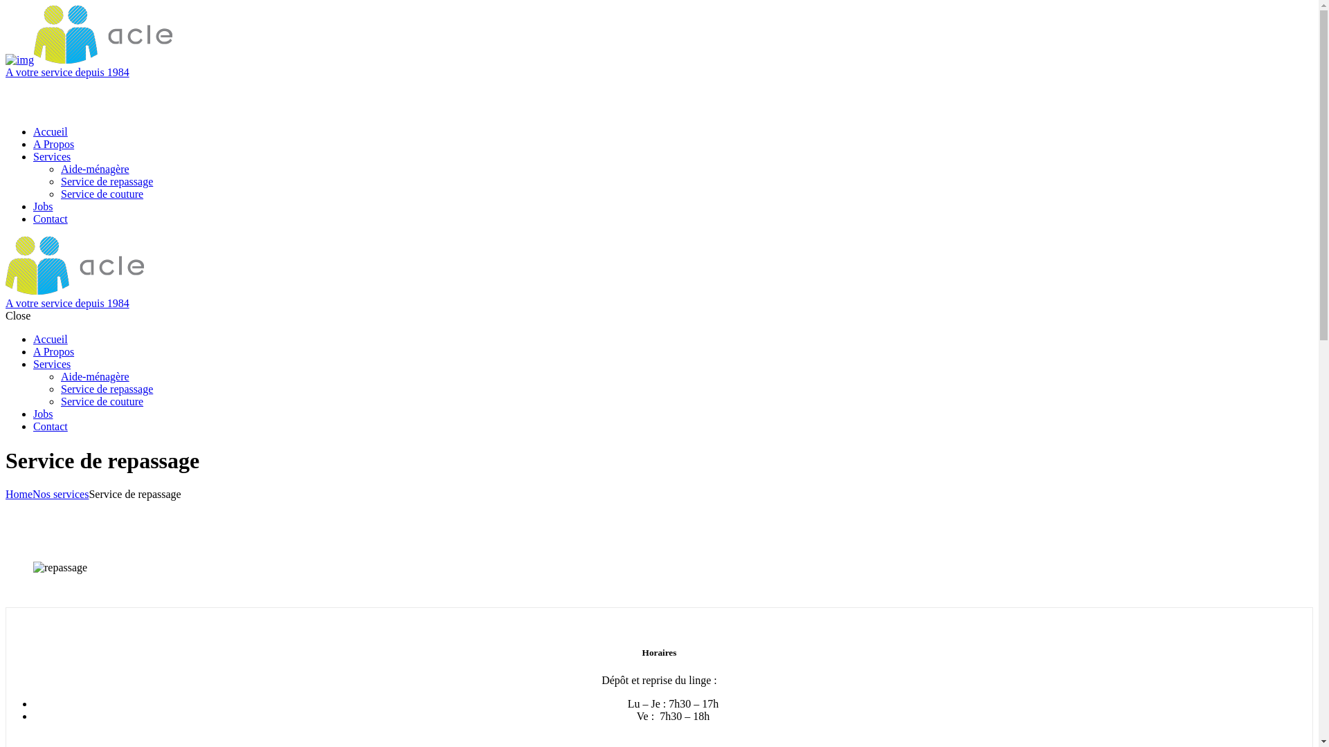 The height and width of the screenshot is (747, 1329). I want to click on Home, so click(19, 494).